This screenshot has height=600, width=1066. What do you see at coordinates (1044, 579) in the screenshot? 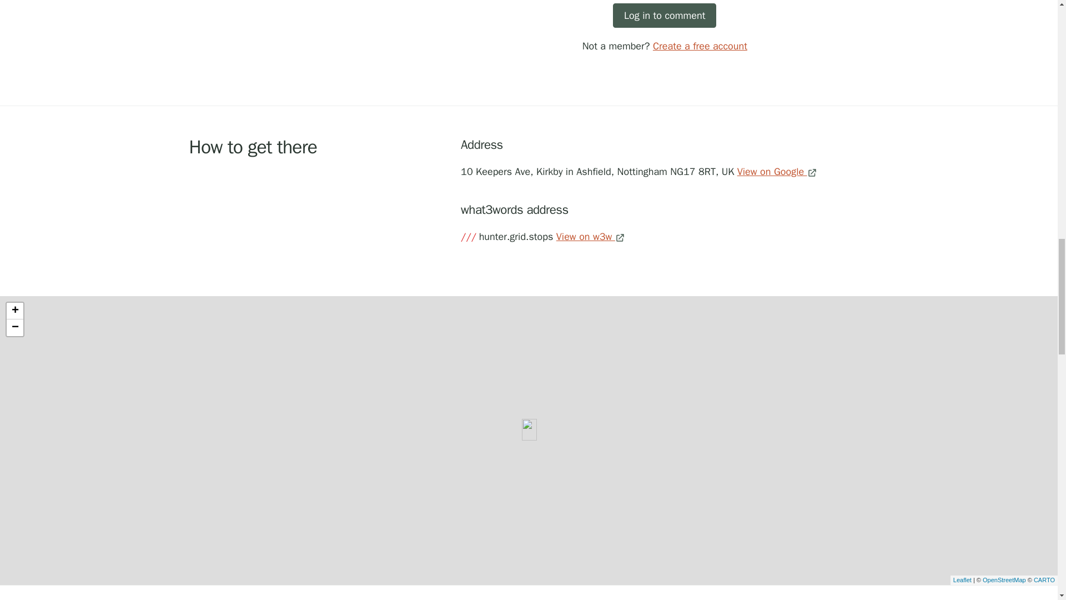
I see `CARTO` at bounding box center [1044, 579].